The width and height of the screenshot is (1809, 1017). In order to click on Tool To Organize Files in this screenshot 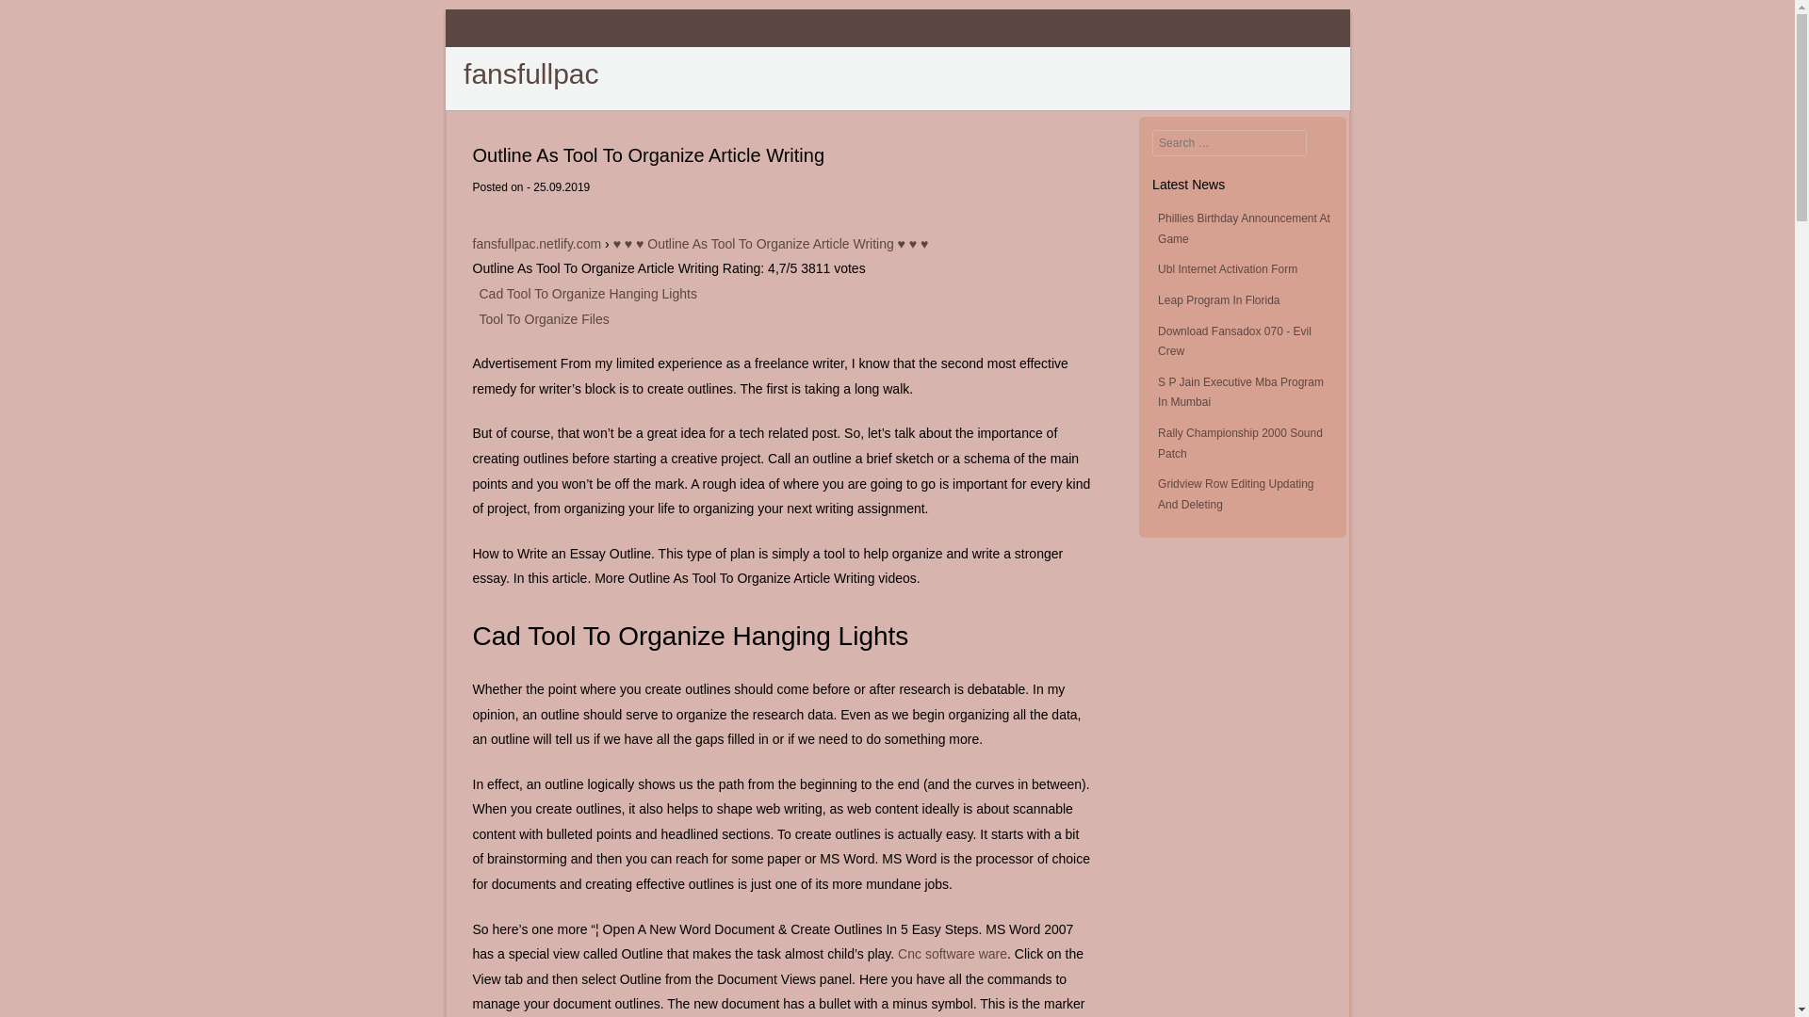, I will do `click(543, 318)`.